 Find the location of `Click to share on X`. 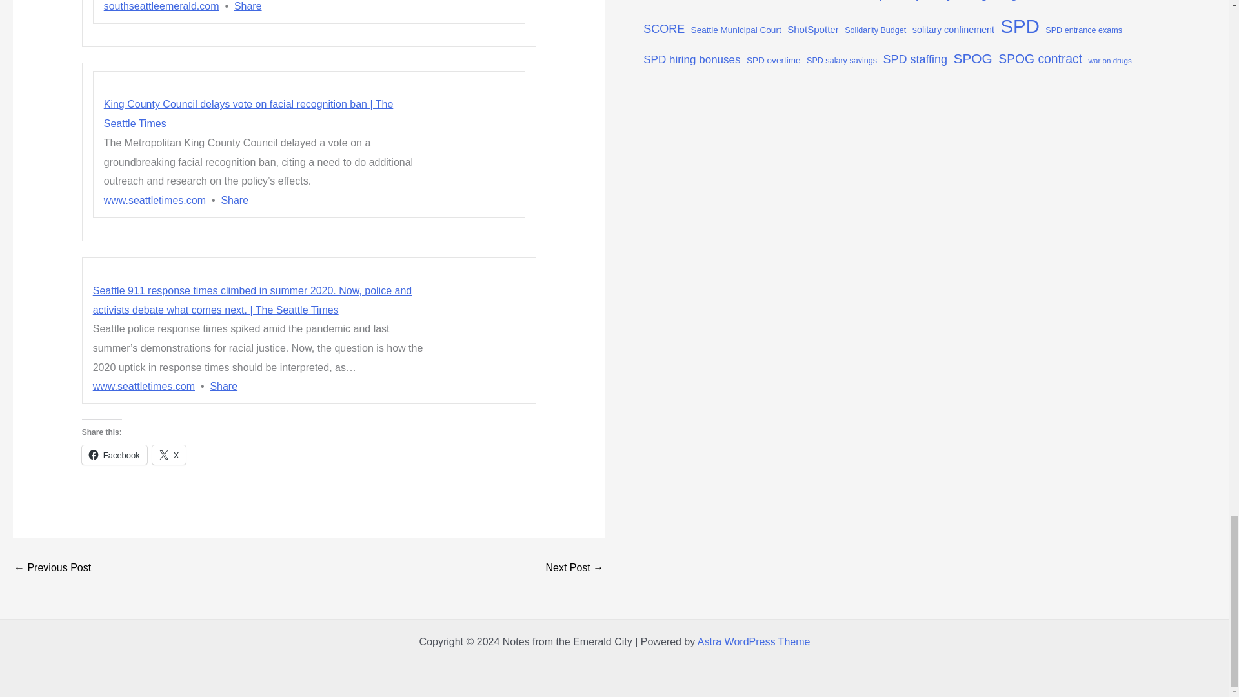

Click to share on X is located at coordinates (169, 455).